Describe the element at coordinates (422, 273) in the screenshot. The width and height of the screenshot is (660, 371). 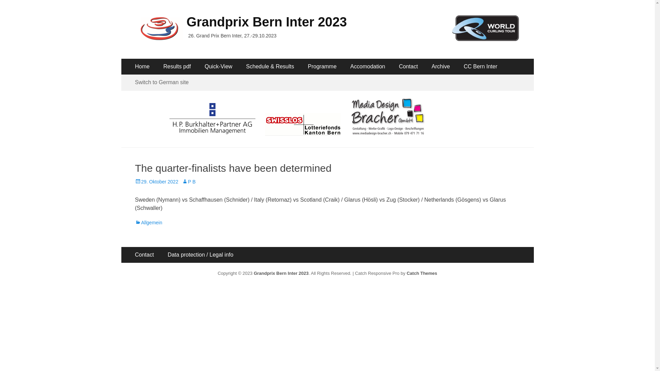
I see `Catch Themes` at that location.